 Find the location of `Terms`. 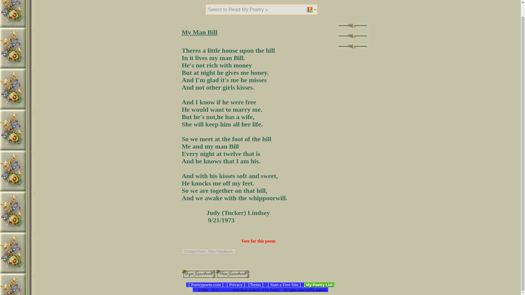

Terms is located at coordinates (255, 285).